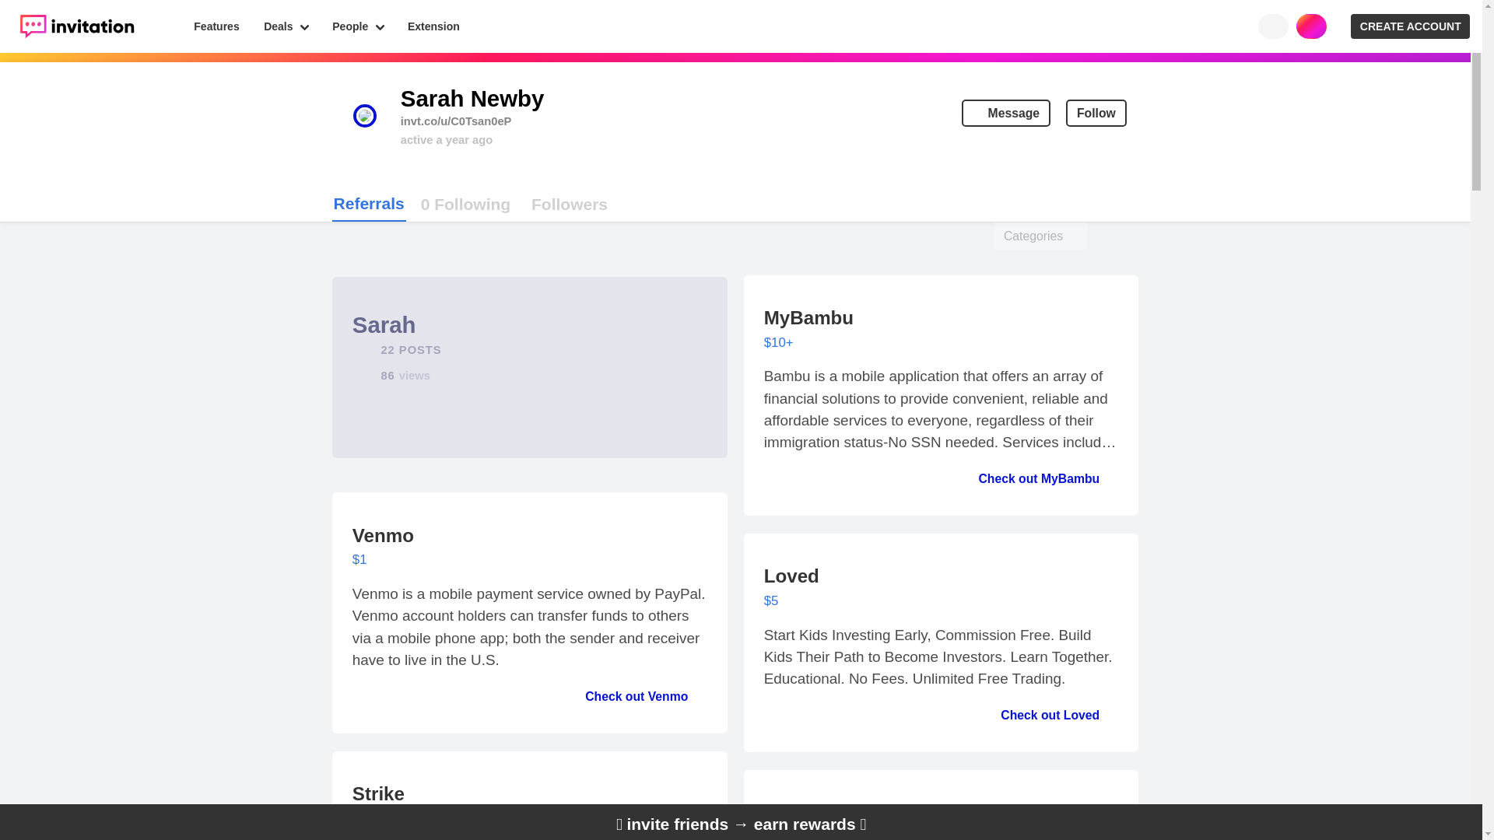 This screenshot has width=1494, height=840. Describe the element at coordinates (1005, 114) in the screenshot. I see `Message` at that location.